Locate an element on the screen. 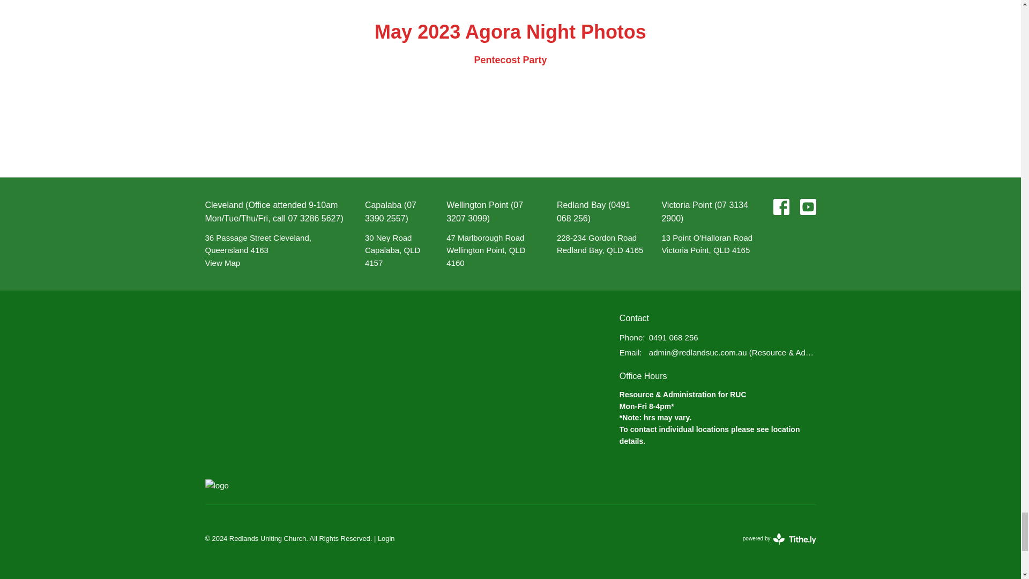  translation missing: en.ui.email is located at coordinates (629, 353).